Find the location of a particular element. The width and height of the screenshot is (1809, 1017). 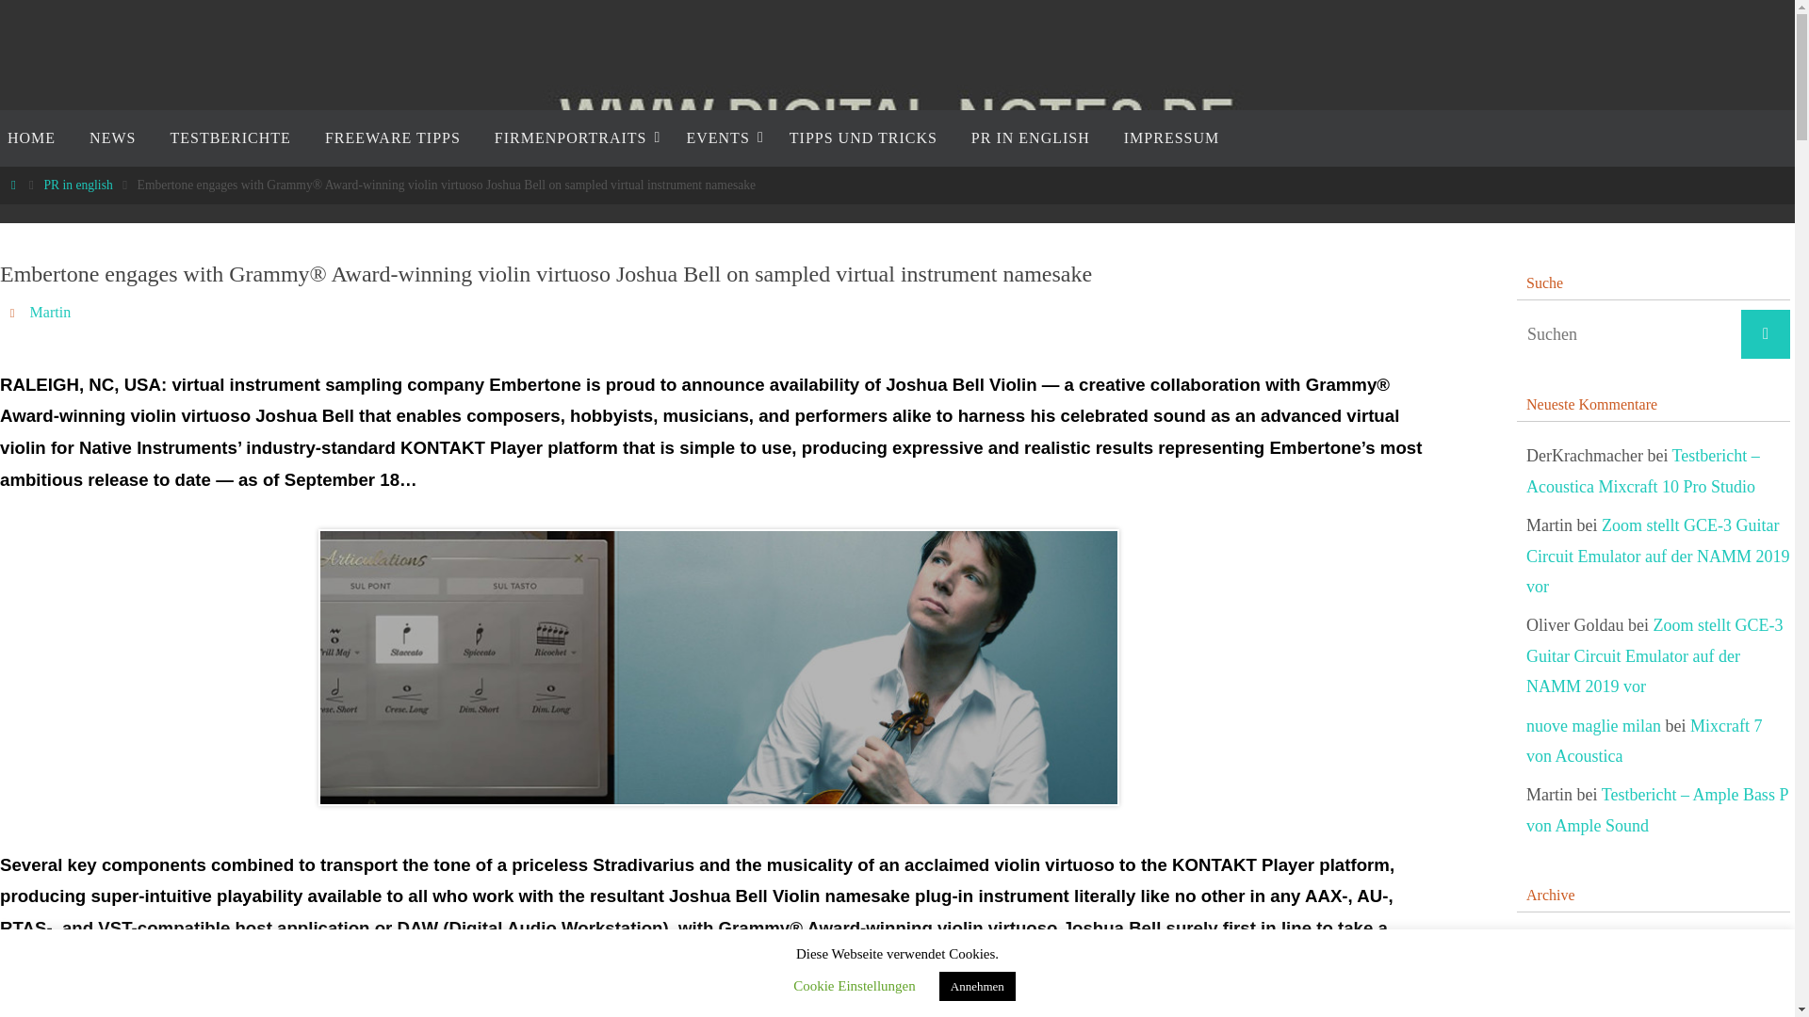

TIPPS UND TRICKS is located at coordinates (863, 137).